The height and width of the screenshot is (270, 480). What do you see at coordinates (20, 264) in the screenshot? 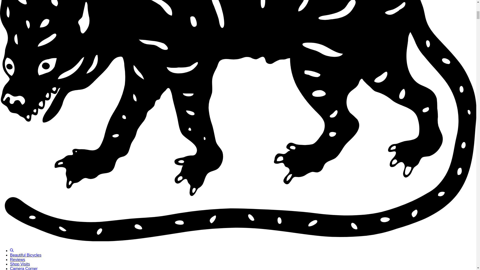
I see `Shop Visits` at bounding box center [20, 264].